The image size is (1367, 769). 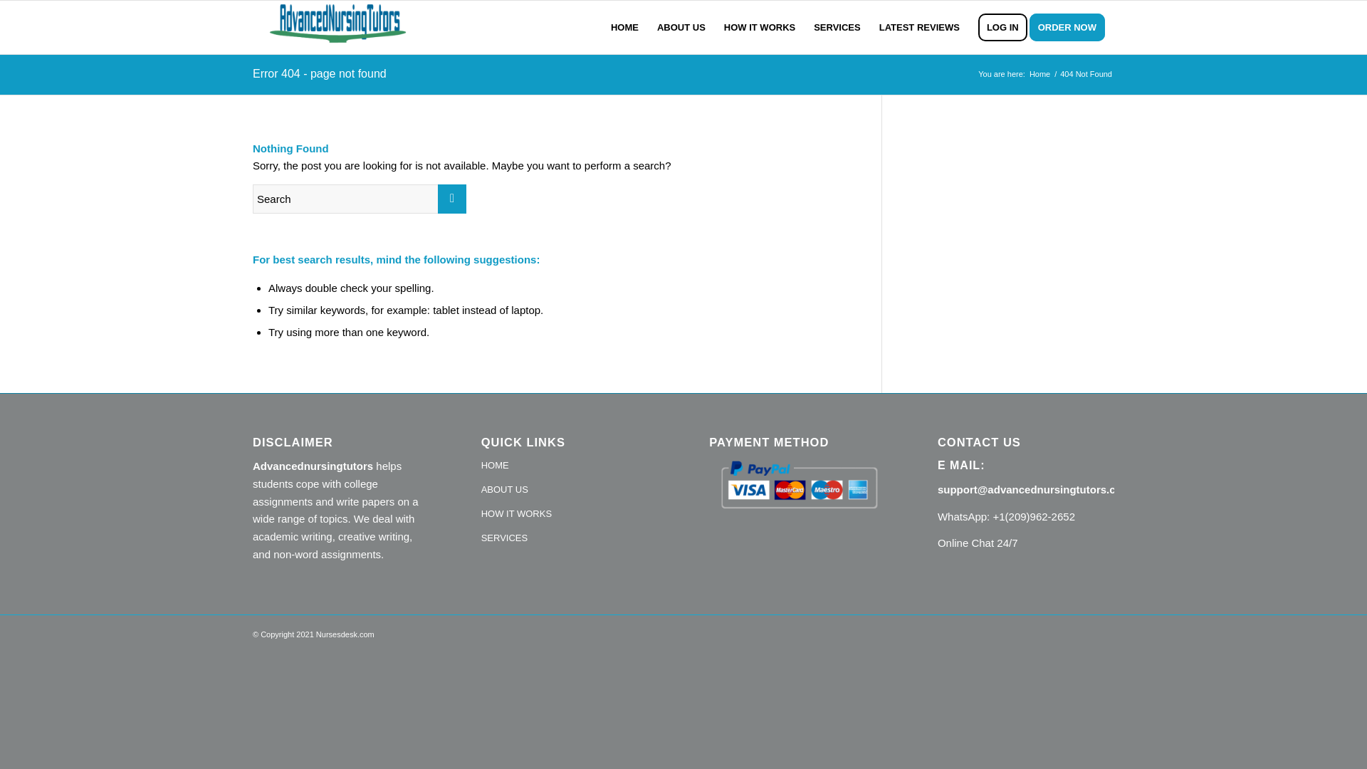 What do you see at coordinates (1039, 74) in the screenshot?
I see `advancednursingtutors.com` at bounding box center [1039, 74].